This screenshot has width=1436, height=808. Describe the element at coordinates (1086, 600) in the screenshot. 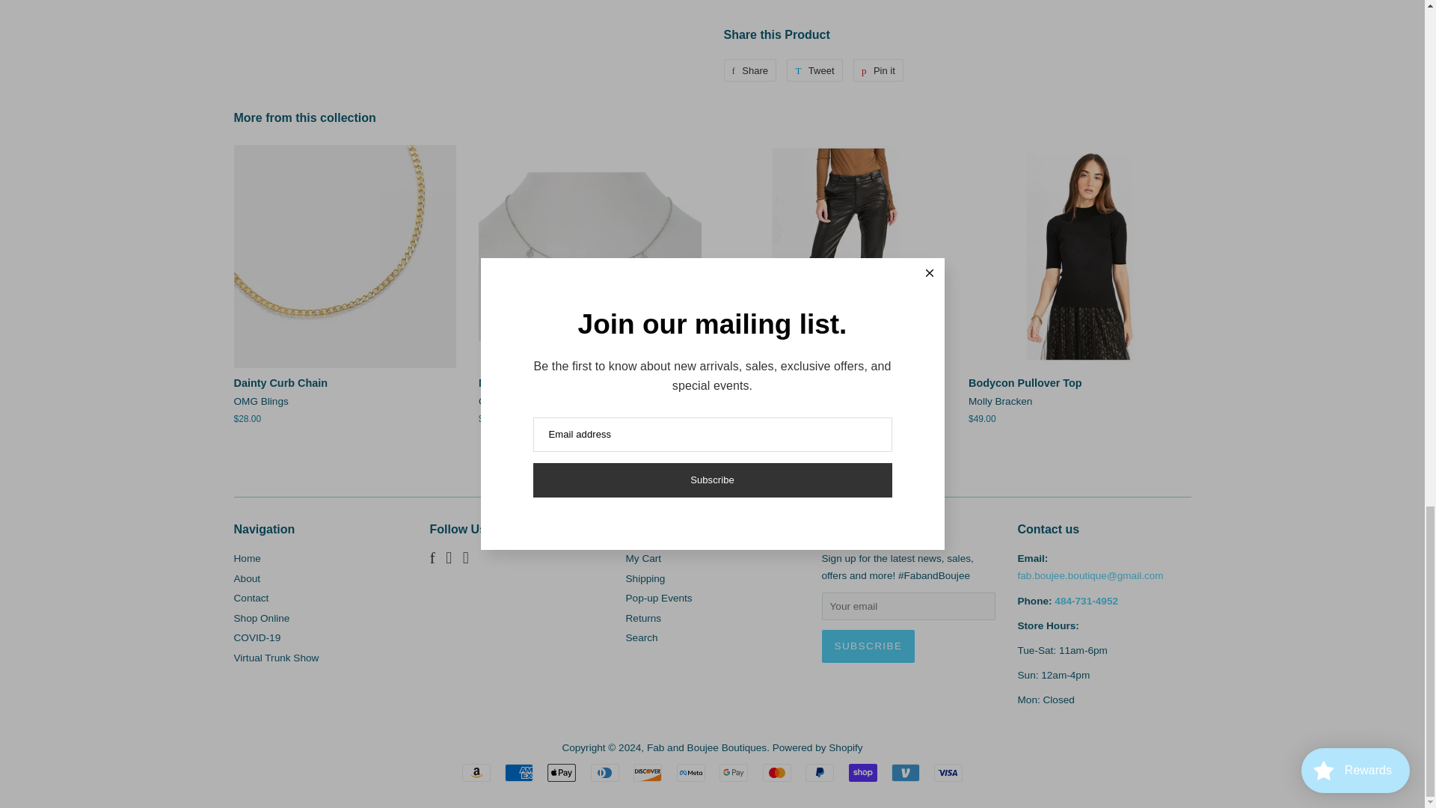

I see `tel:4847314952` at that location.